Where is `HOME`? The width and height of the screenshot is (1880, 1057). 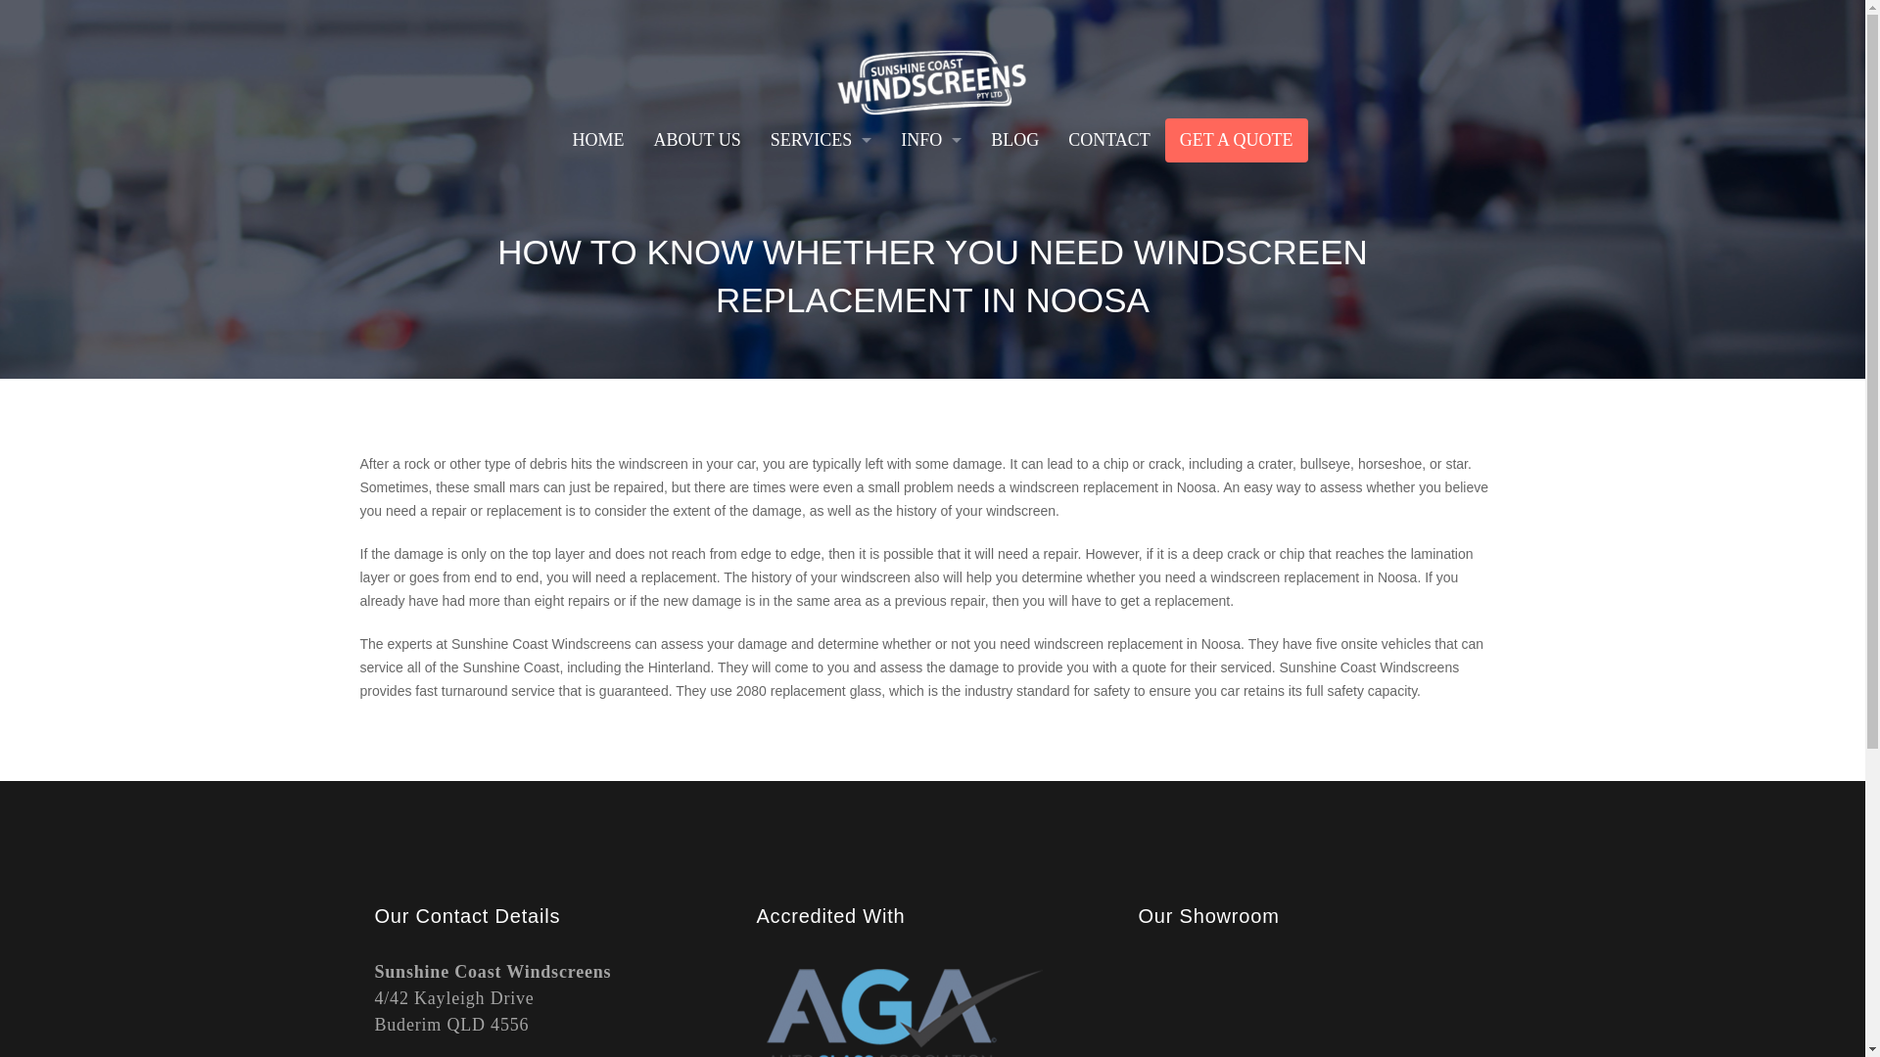 HOME is located at coordinates (597, 140).